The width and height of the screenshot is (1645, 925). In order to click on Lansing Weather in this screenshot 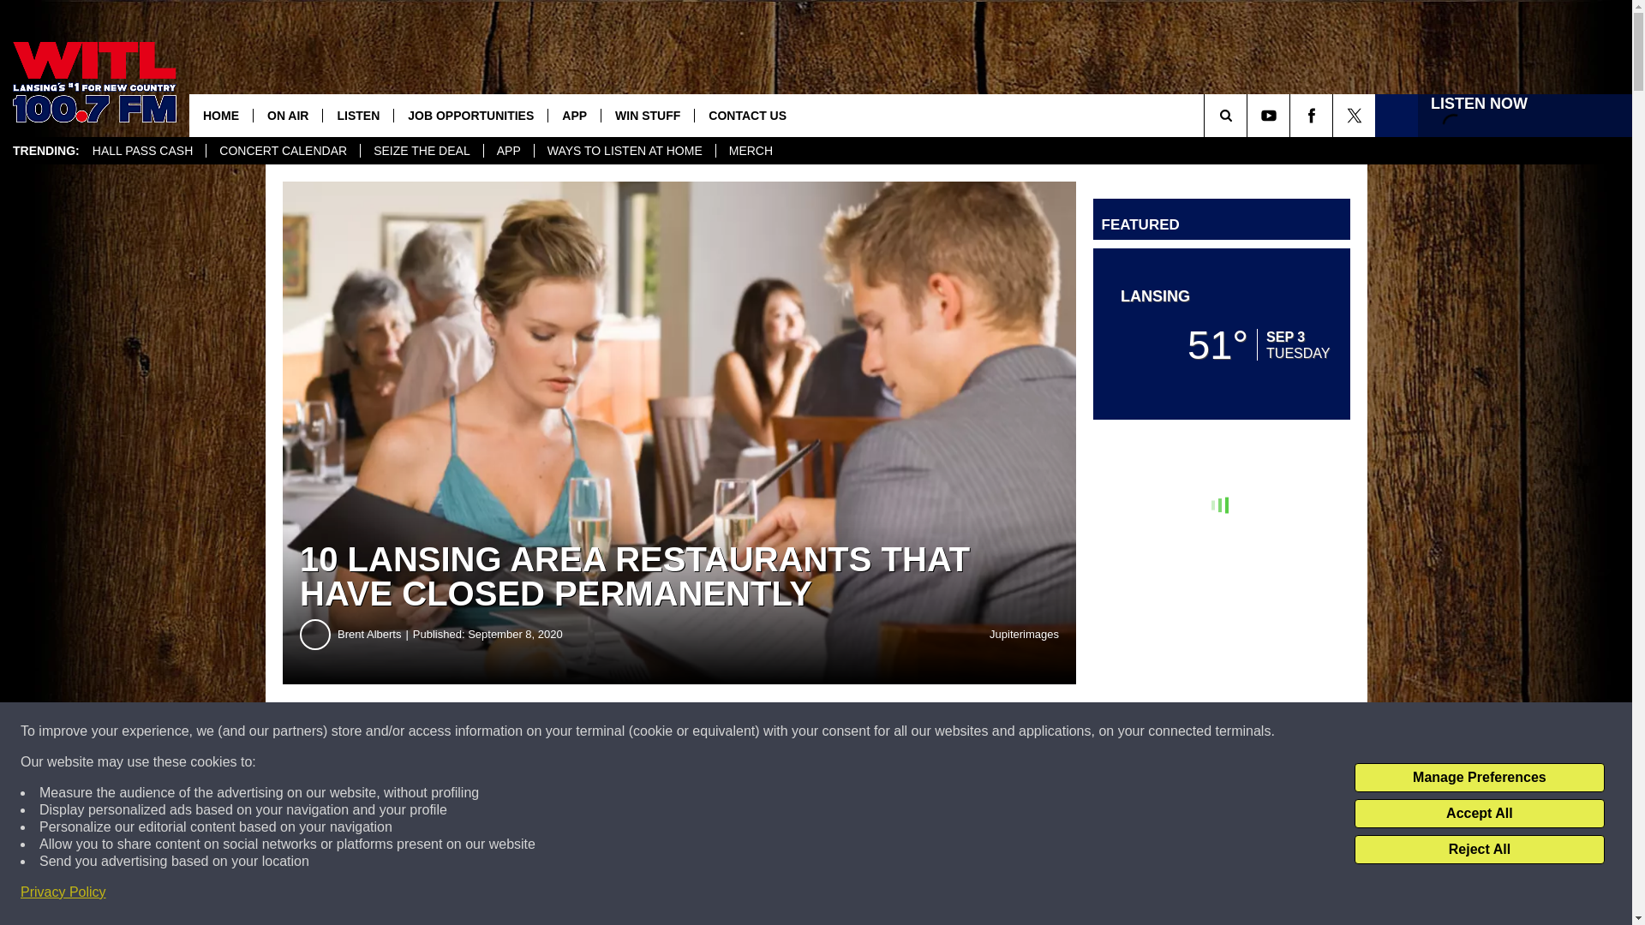, I will do `click(1222, 334)`.